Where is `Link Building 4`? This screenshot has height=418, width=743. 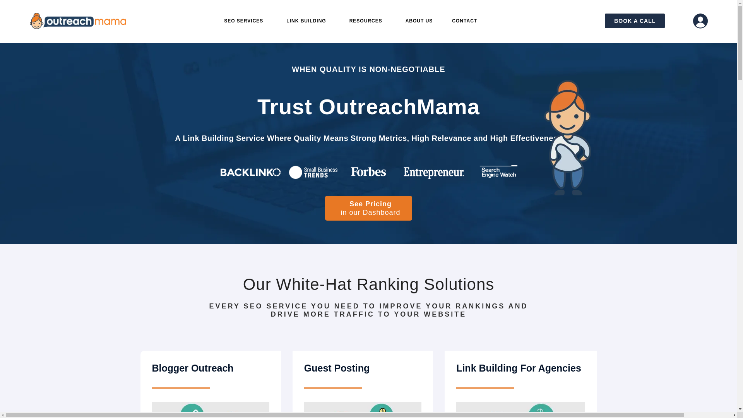 Link Building 4 is located at coordinates (362, 410).